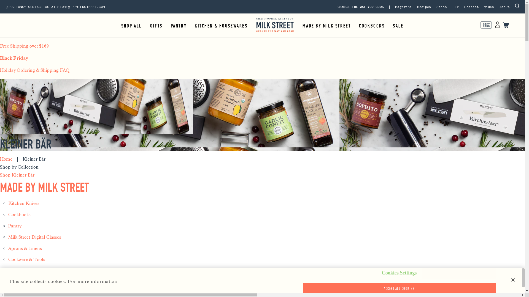 The height and width of the screenshot is (297, 529). Describe the element at coordinates (403, 7) in the screenshot. I see `Magazine` at that location.